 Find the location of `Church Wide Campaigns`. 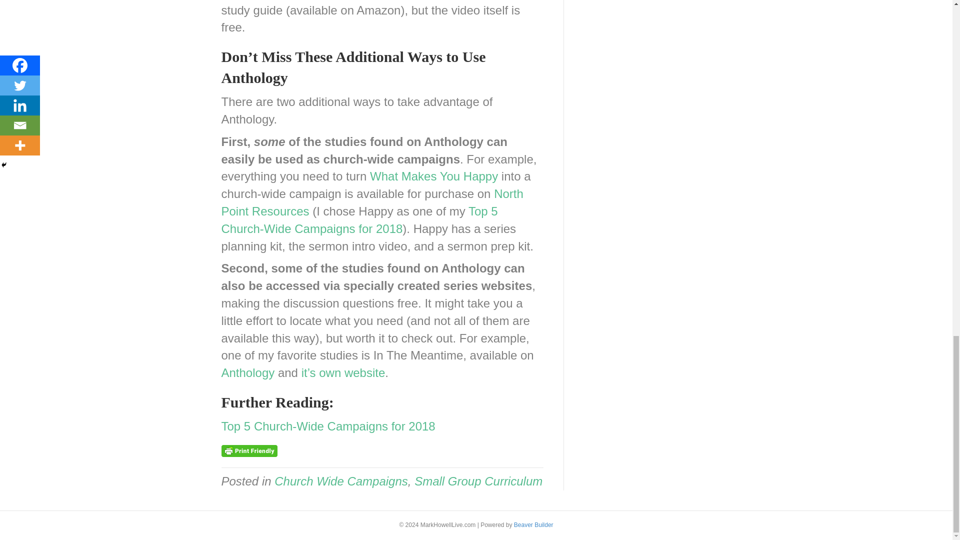

Church Wide Campaigns is located at coordinates (341, 481).